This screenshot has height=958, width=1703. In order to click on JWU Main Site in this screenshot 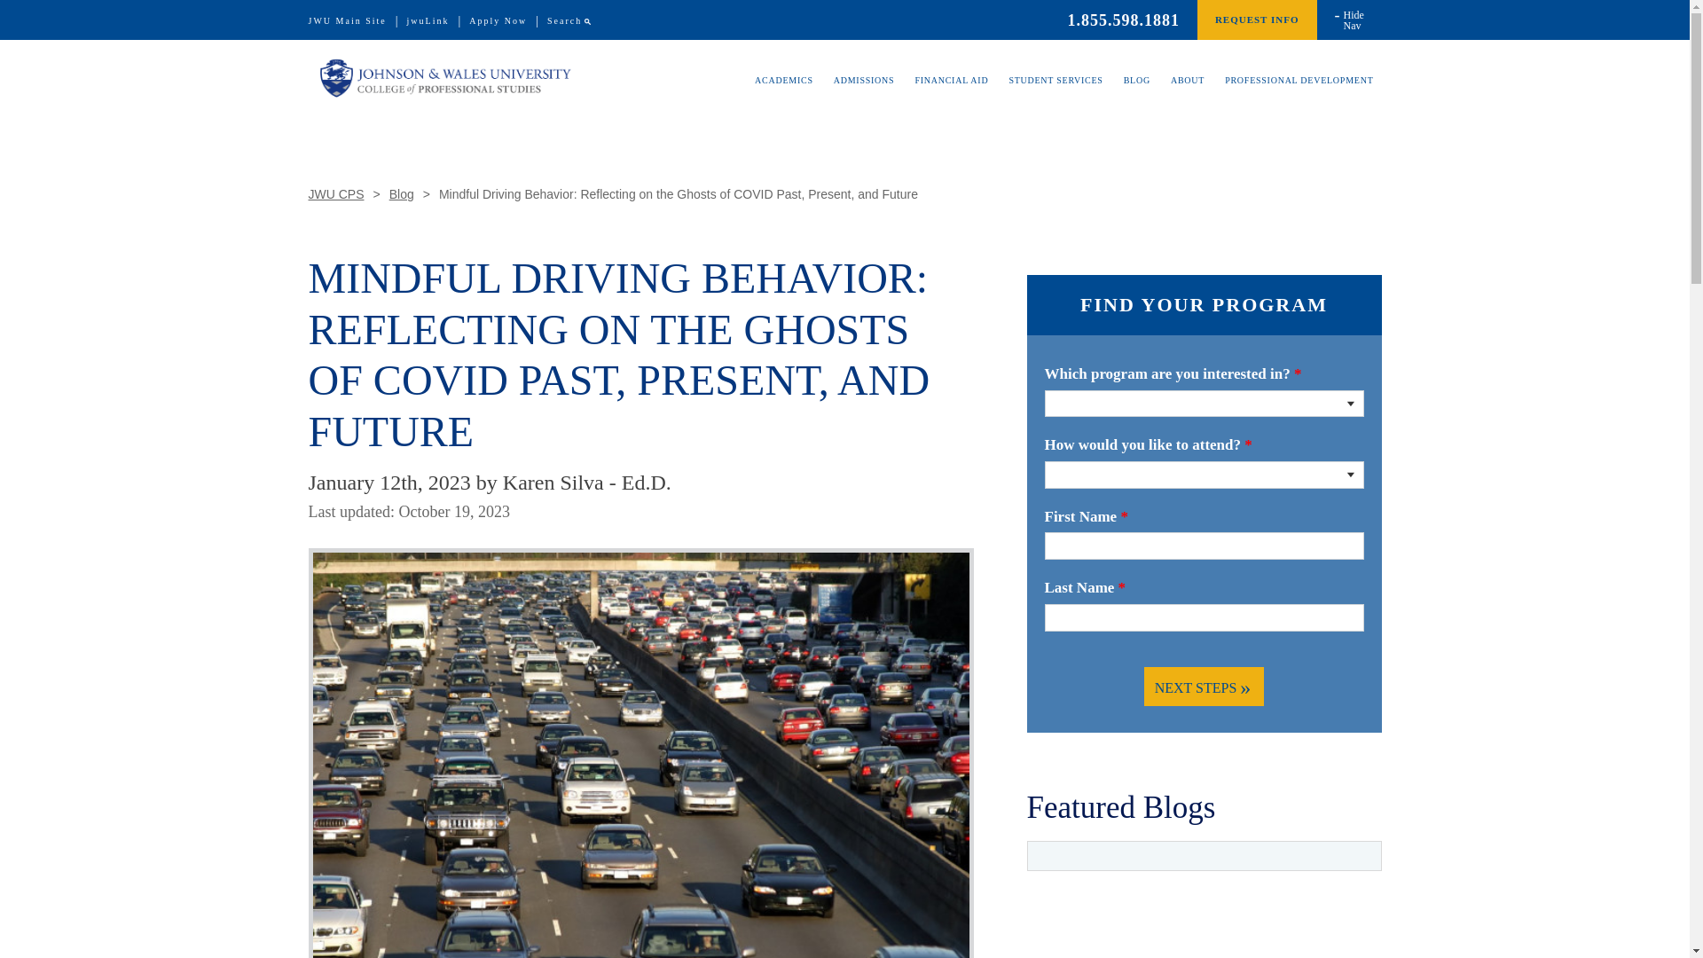, I will do `click(347, 21)`.